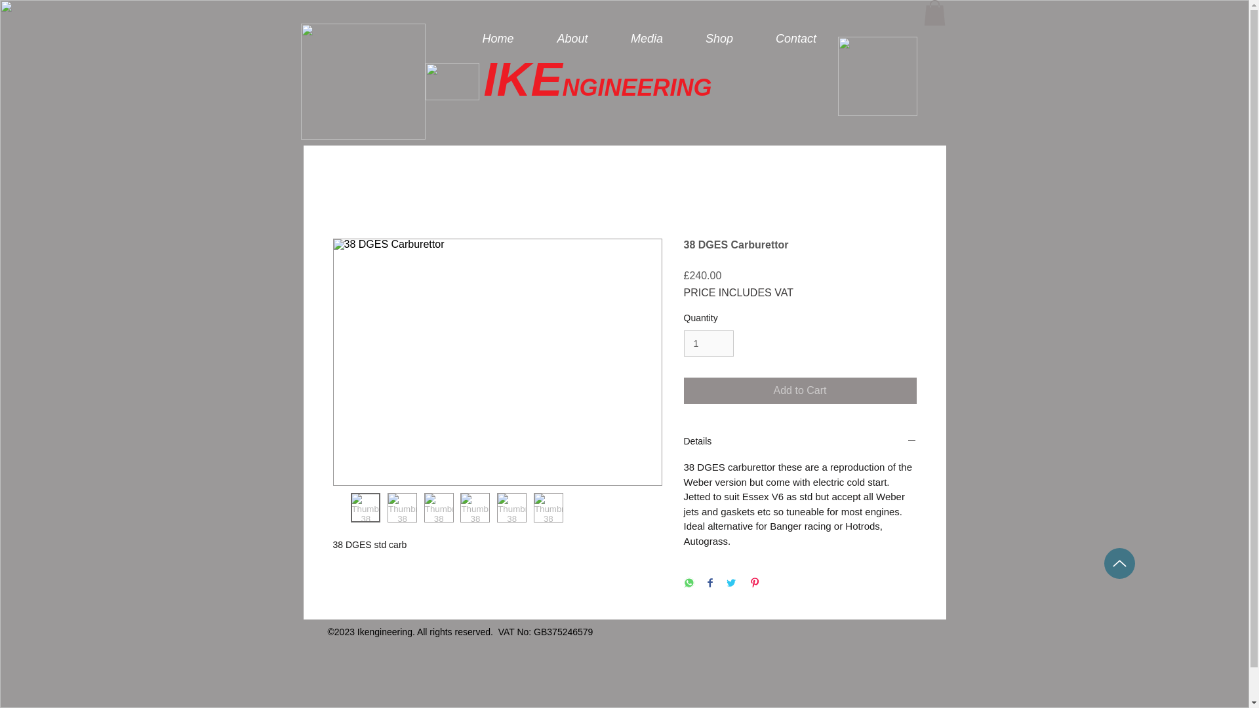  I want to click on Shop, so click(719, 38).